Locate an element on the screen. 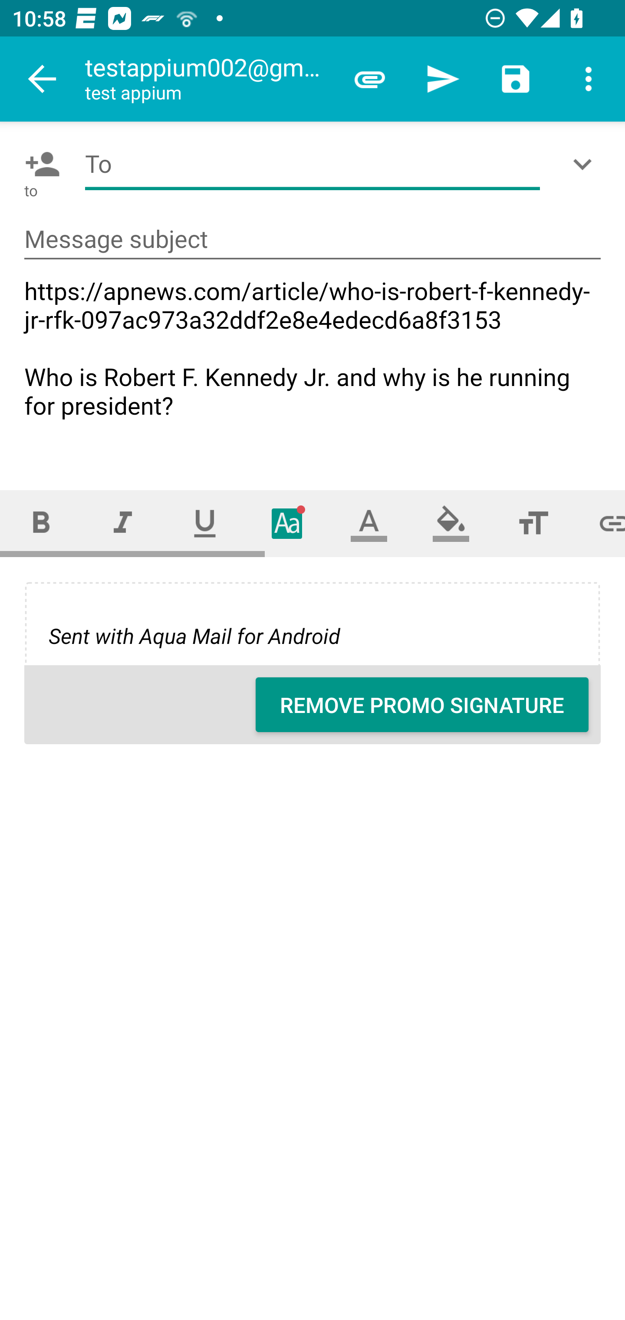 The image size is (625, 1320). REMOVE PROMO SIGNATURE is located at coordinates (422, 705).